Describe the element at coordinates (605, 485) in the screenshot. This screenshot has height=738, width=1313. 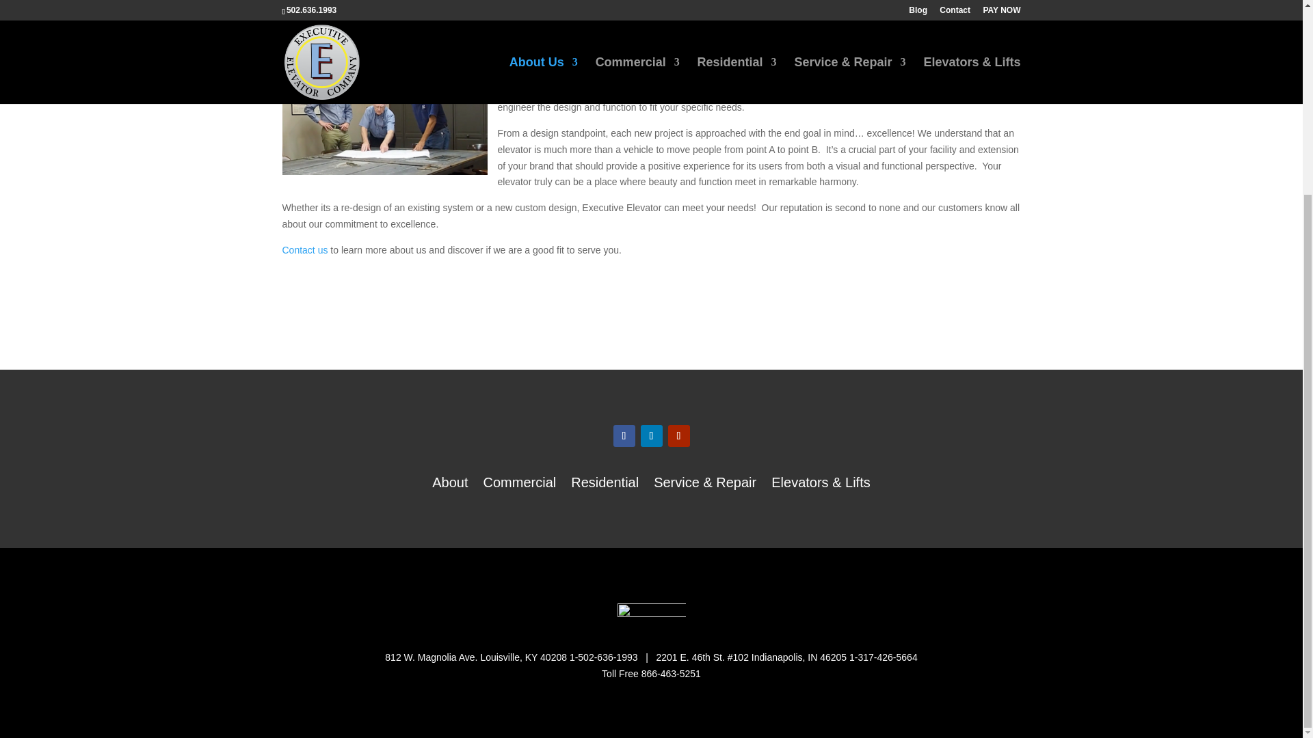
I see `Residential` at that location.